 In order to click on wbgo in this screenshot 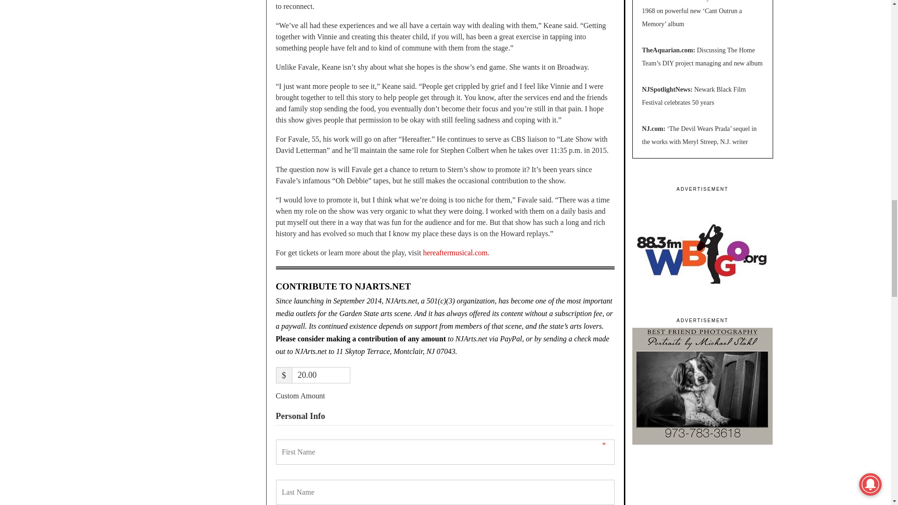, I will do `click(702, 250)`.